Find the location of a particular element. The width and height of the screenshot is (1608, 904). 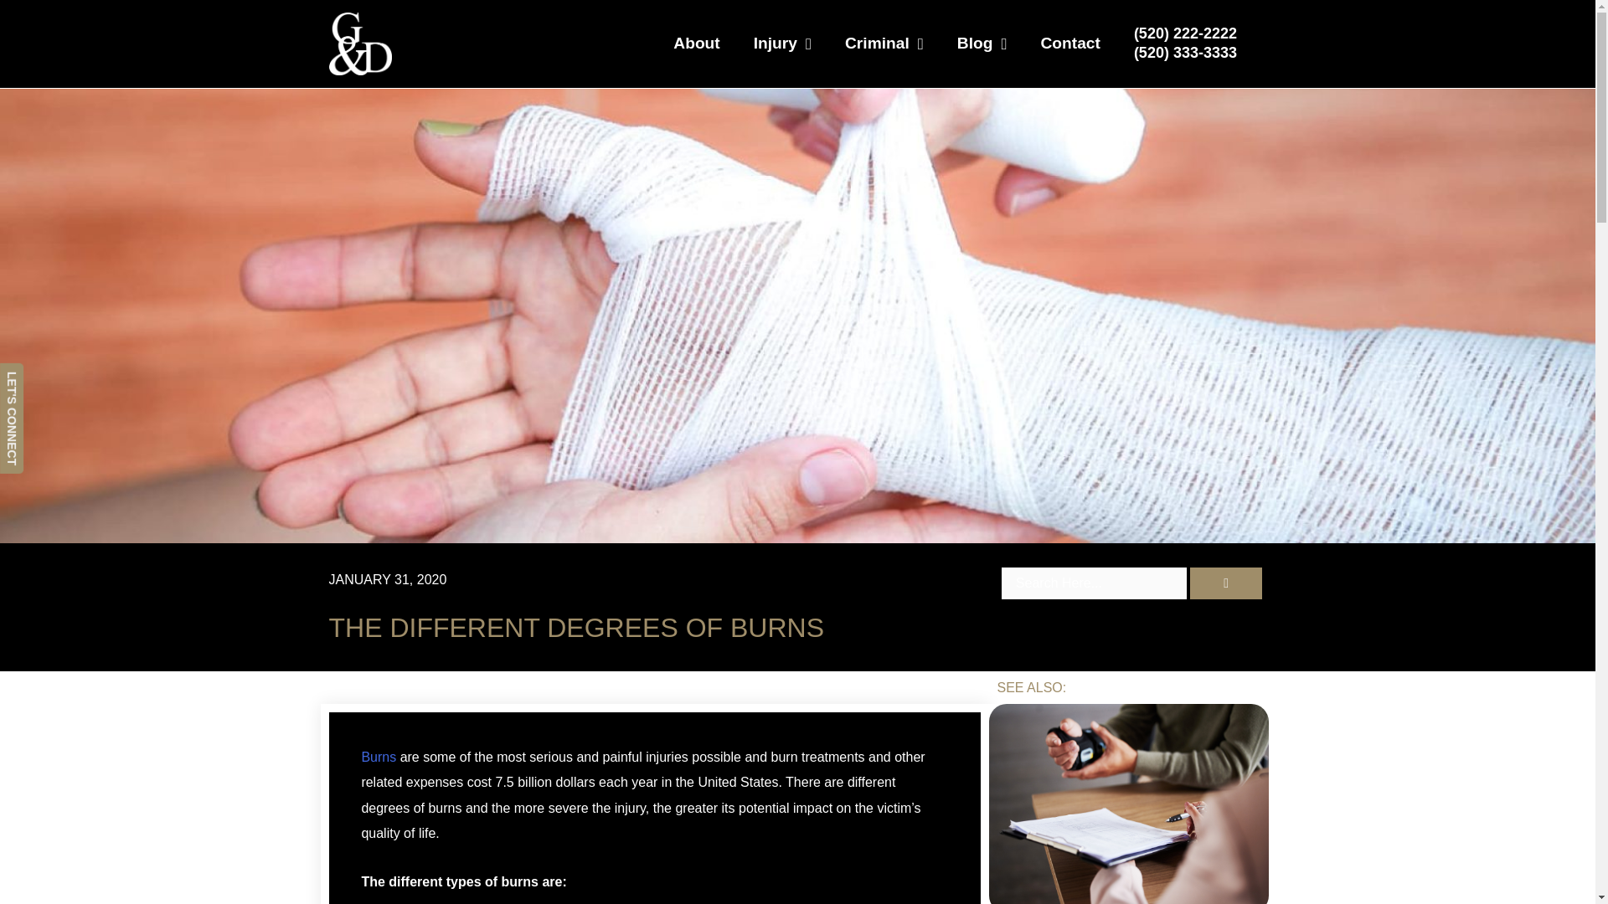

Blog is located at coordinates (982, 44).